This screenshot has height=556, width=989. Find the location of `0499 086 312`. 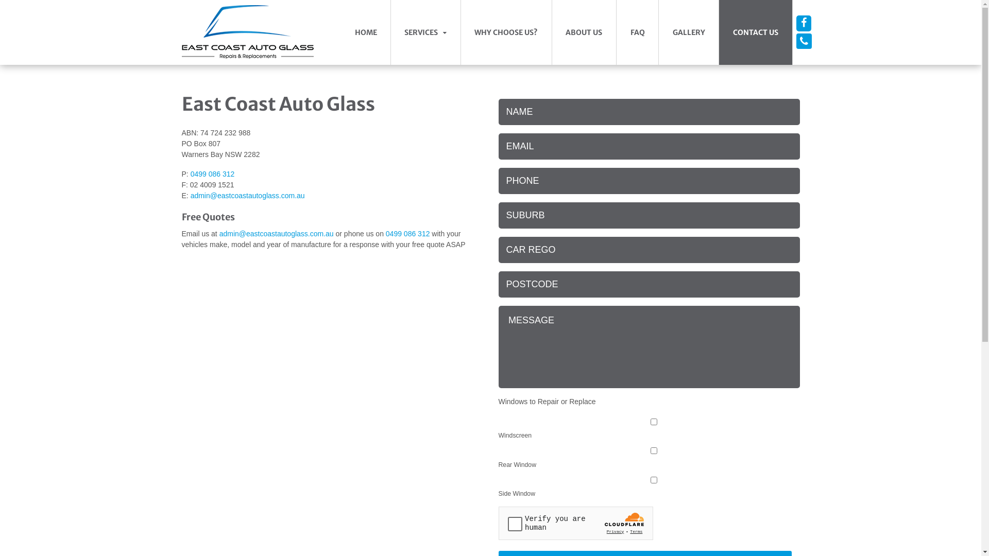

0499 086 312 is located at coordinates (213, 174).